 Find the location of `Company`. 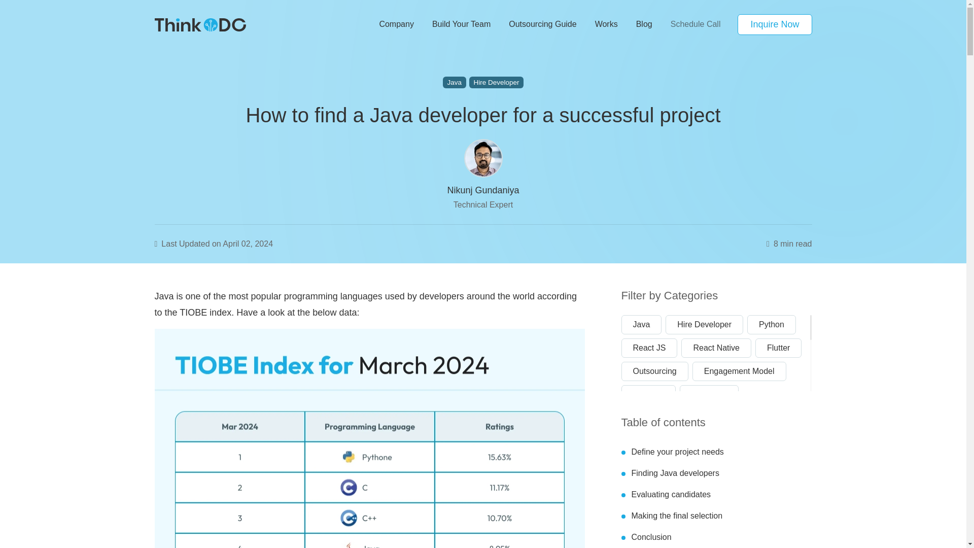

Company is located at coordinates (396, 24).